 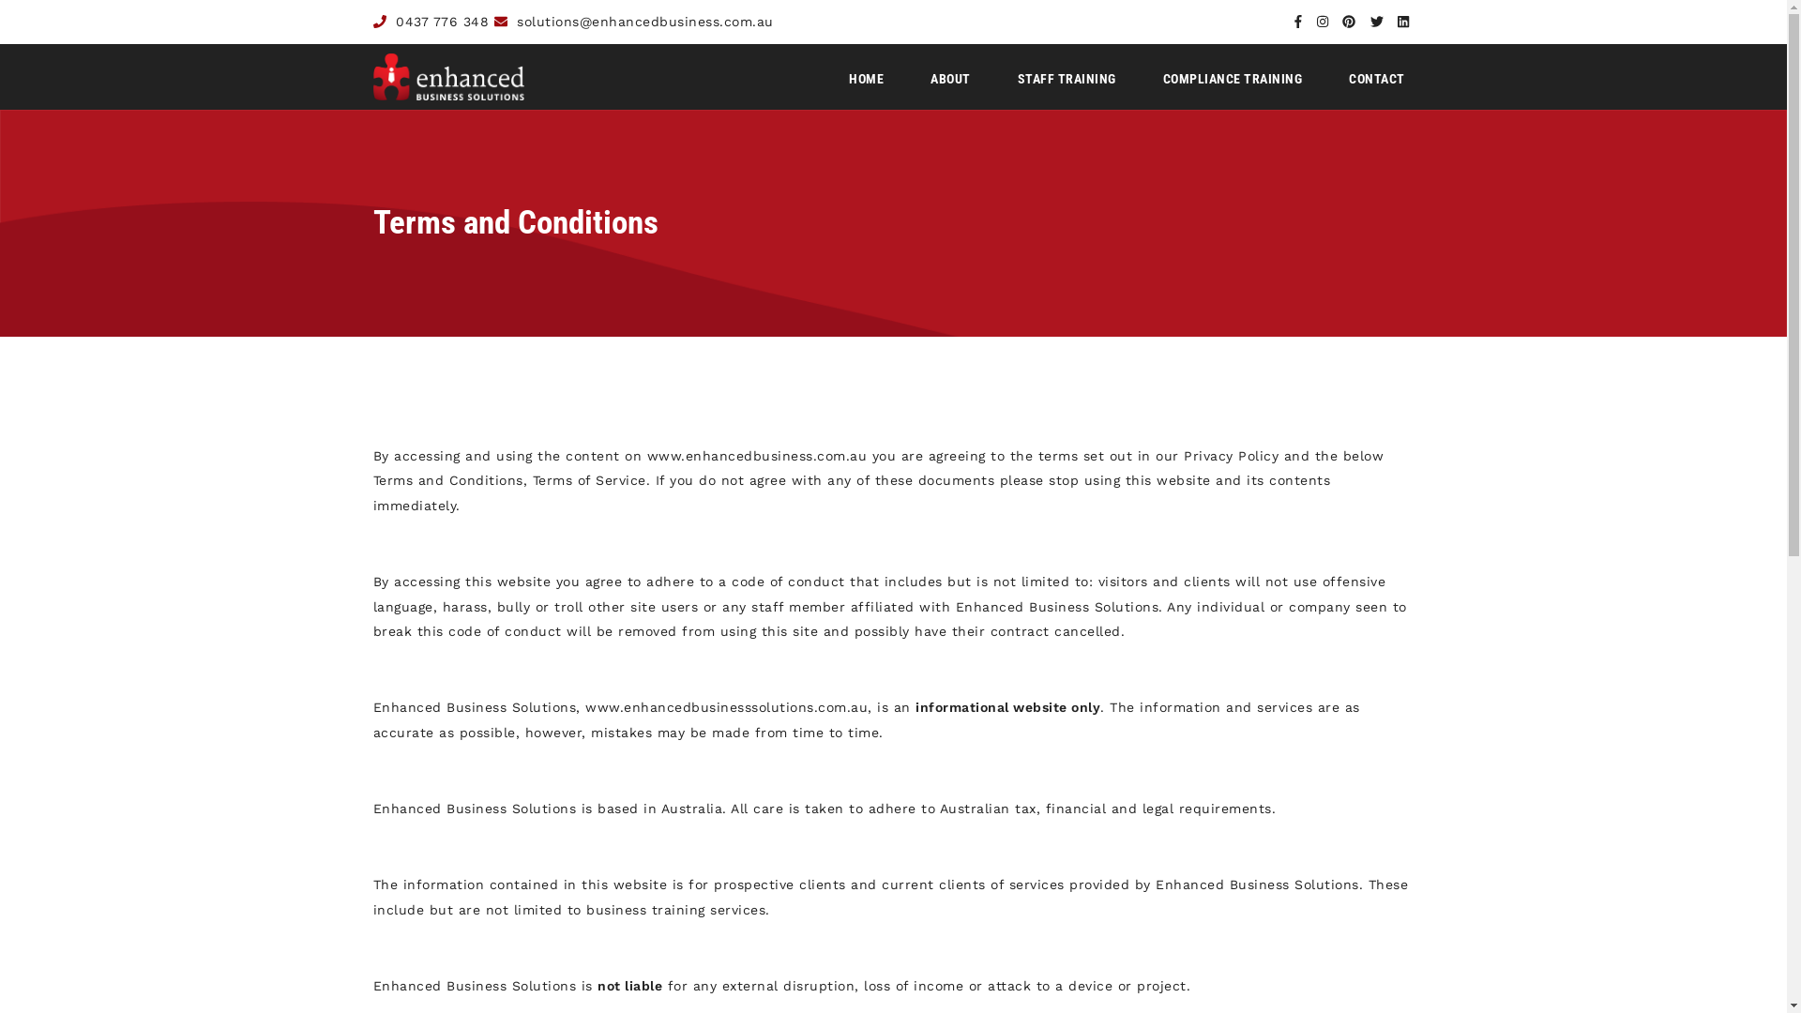 What do you see at coordinates (1231, 456) in the screenshot?
I see `Privacy Policy` at bounding box center [1231, 456].